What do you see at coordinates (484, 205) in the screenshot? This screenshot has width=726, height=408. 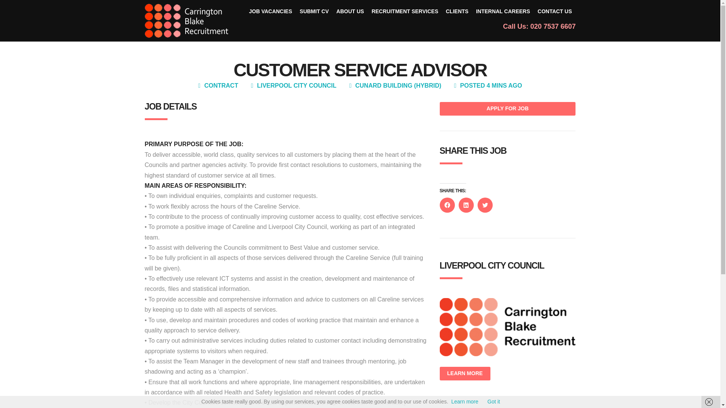 I see `Click to share on Twitter` at bounding box center [484, 205].